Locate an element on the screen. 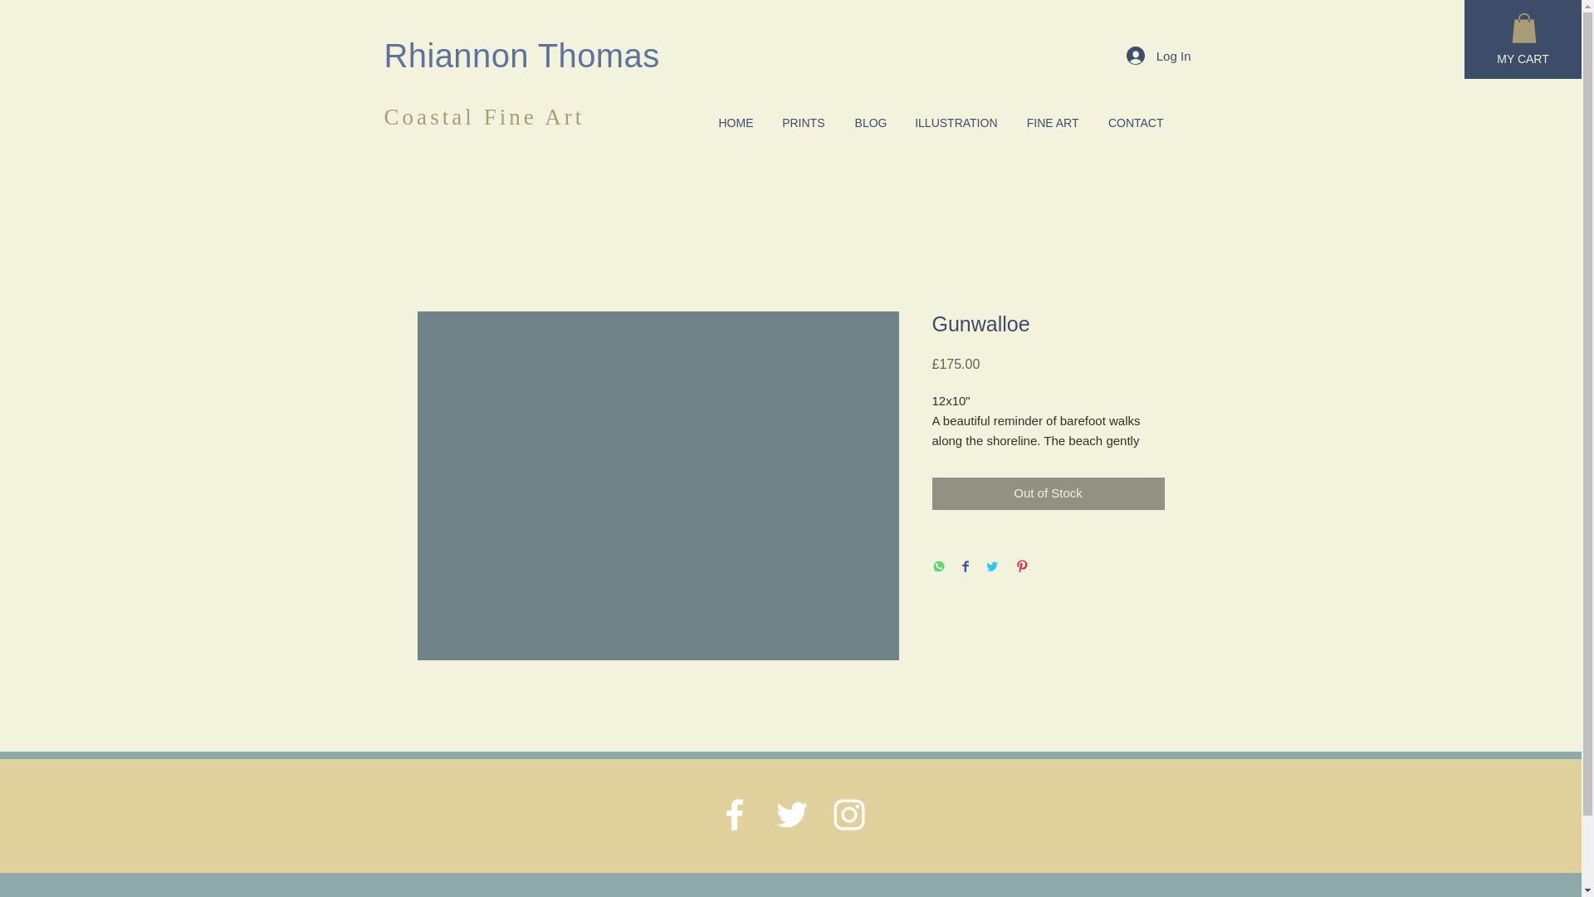 The image size is (1594, 897). Out of Stock is located at coordinates (1047, 493).